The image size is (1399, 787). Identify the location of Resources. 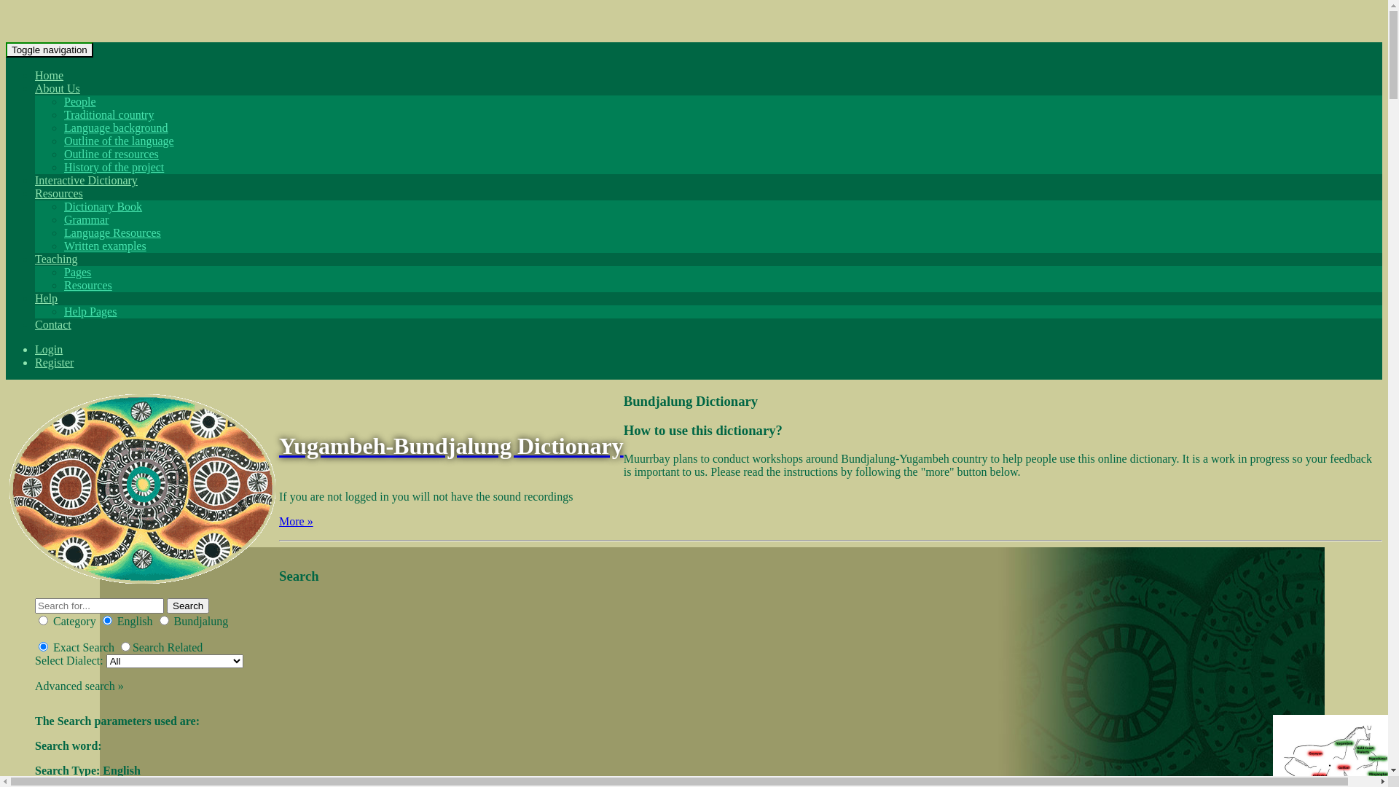
(59, 194).